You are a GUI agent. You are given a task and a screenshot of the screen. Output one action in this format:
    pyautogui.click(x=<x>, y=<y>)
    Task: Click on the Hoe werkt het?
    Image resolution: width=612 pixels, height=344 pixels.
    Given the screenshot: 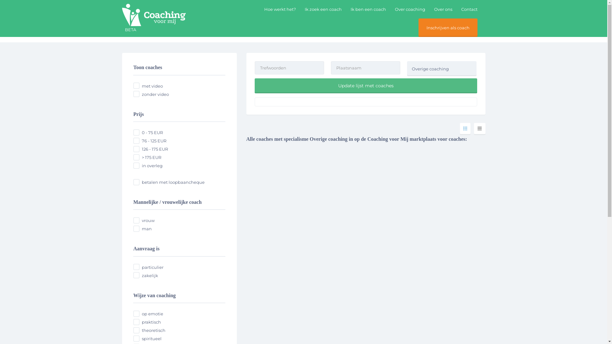 What is the action you would take?
    pyautogui.click(x=280, y=9)
    